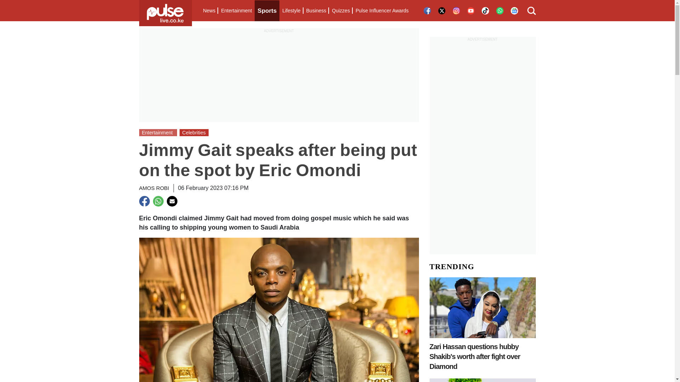 Image resolution: width=680 pixels, height=382 pixels. I want to click on Business, so click(316, 11).